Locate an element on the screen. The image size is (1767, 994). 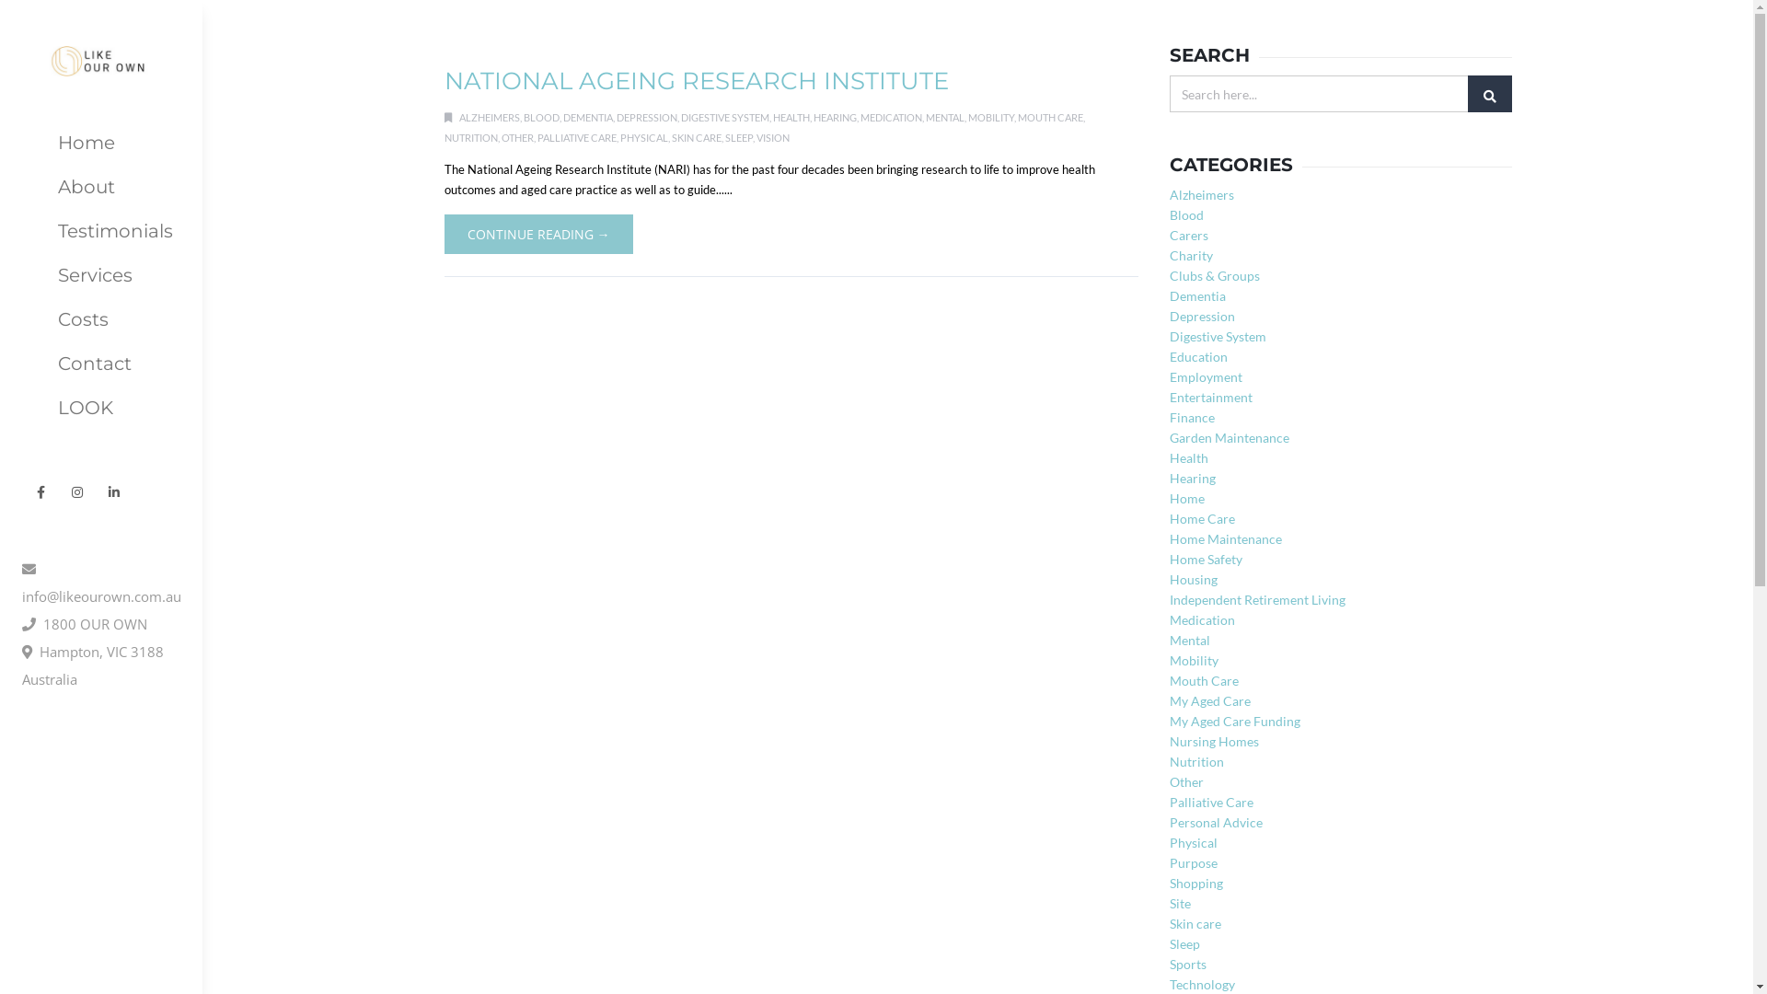
Home Maintenance is located at coordinates (1226, 539).